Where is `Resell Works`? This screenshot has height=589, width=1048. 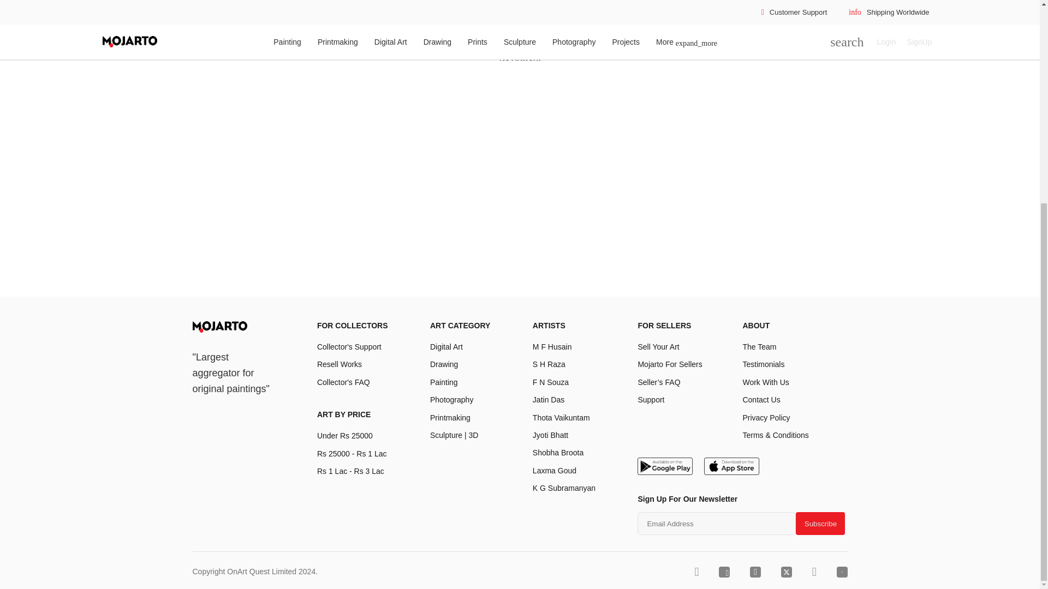 Resell Works is located at coordinates (340, 364).